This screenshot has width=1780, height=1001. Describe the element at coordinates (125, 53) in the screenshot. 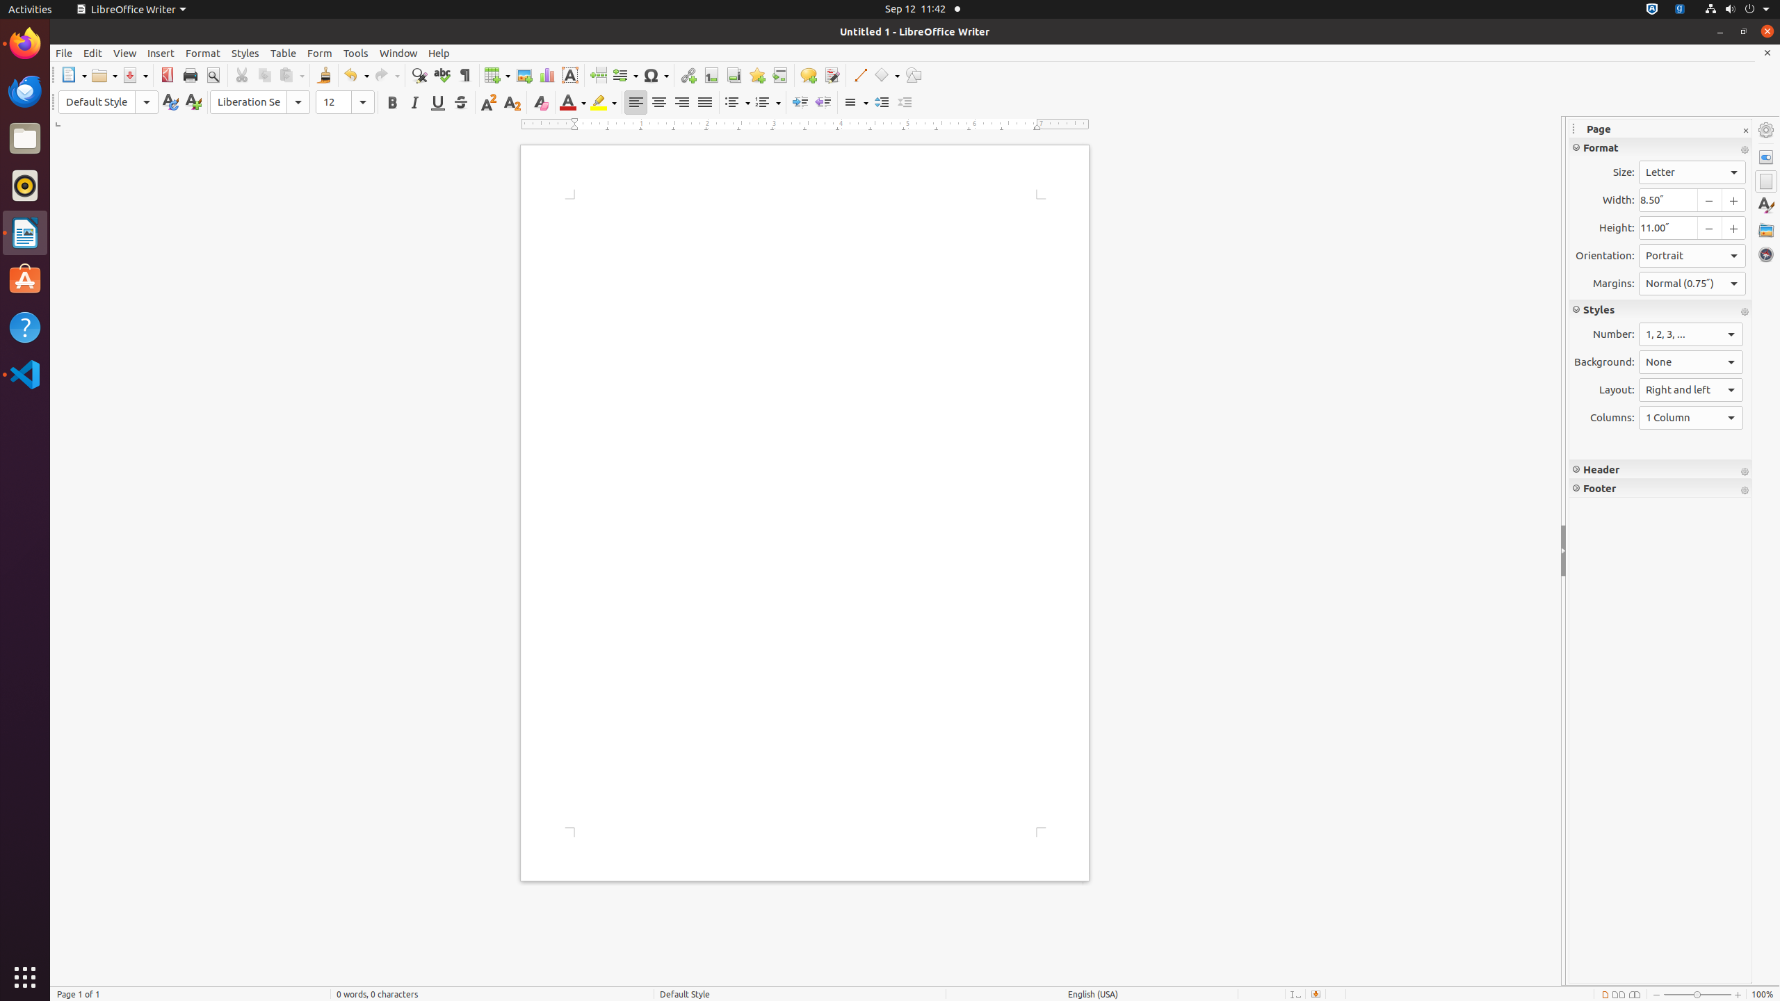

I see `View` at that location.